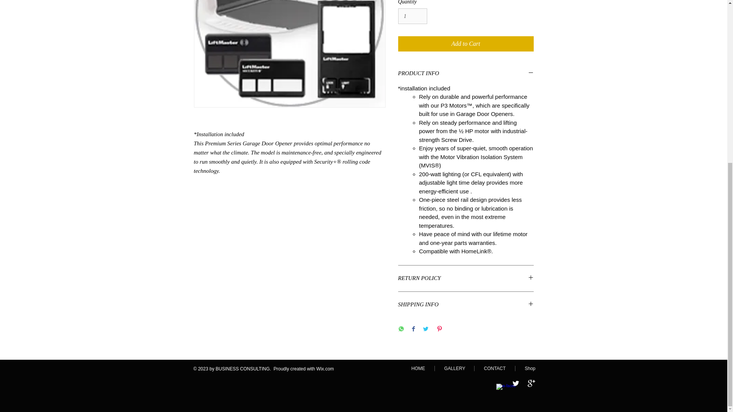  Describe the element at coordinates (454, 369) in the screenshot. I see `GALLERY` at that location.